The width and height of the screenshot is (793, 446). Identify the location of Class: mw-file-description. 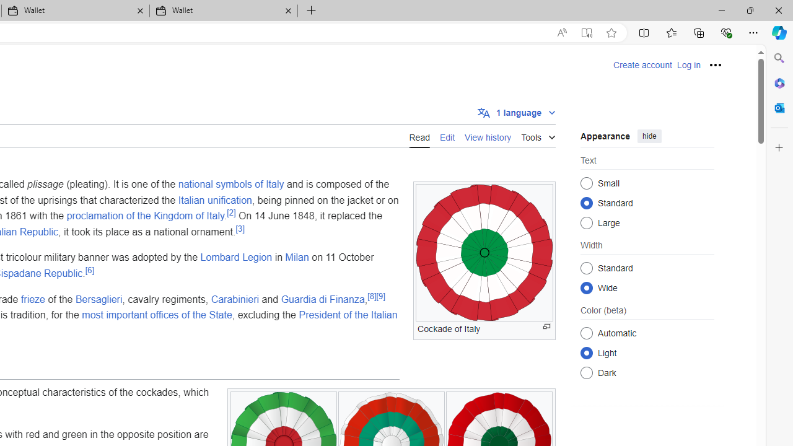
(484, 253).